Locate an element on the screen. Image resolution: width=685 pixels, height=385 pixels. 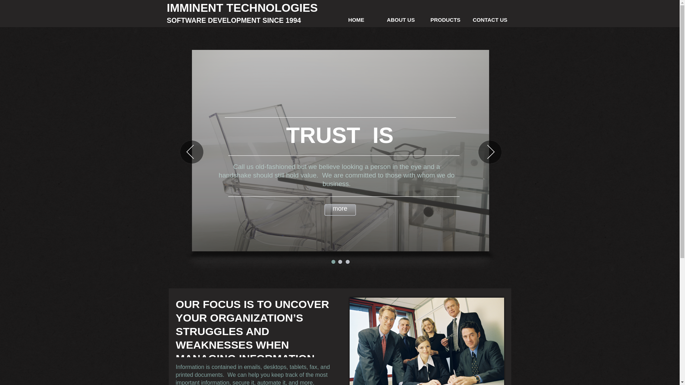
HOME is located at coordinates (356, 20).